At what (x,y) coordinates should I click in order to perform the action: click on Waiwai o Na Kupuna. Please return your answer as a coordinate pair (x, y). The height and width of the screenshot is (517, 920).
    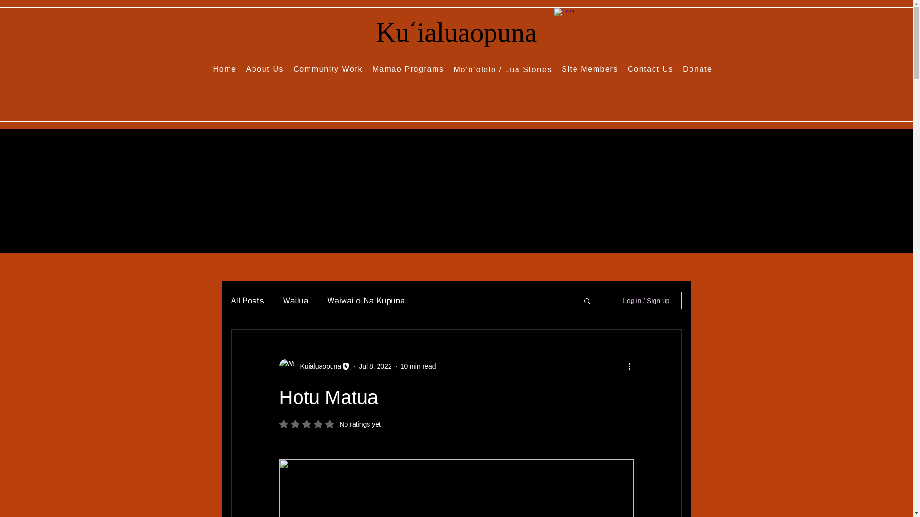
    Looking at the image, I should click on (264, 69).